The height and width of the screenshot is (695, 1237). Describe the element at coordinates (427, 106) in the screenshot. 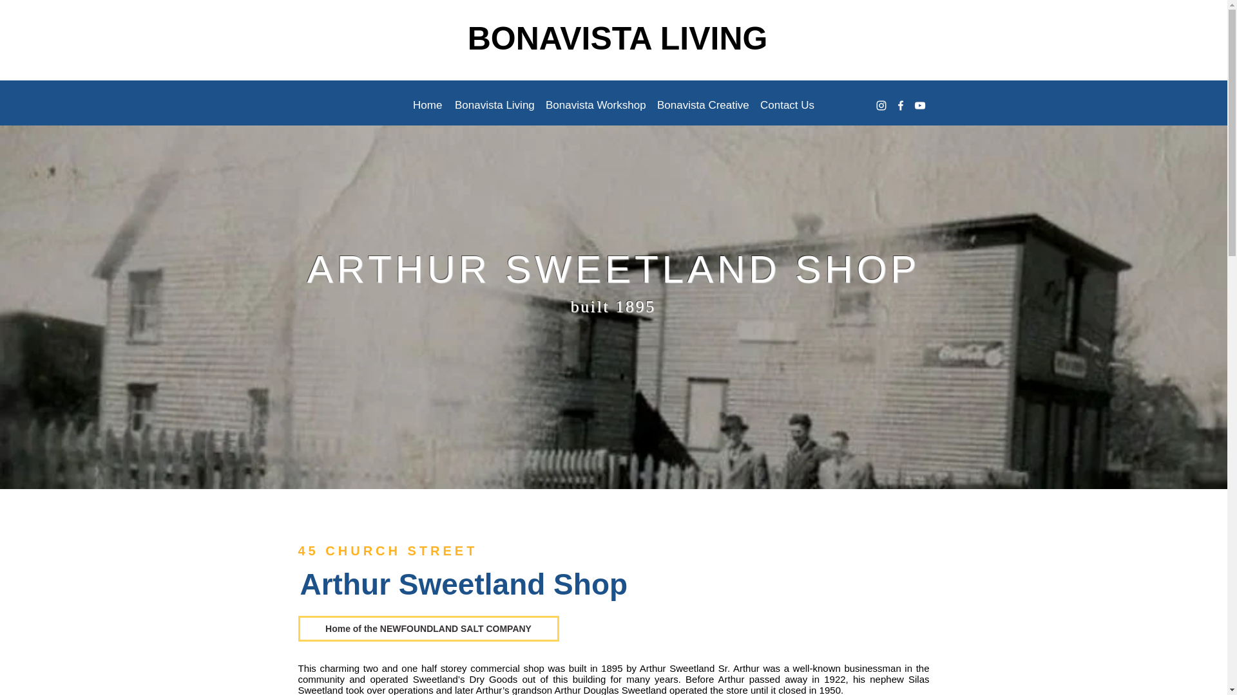

I see `Home` at that location.